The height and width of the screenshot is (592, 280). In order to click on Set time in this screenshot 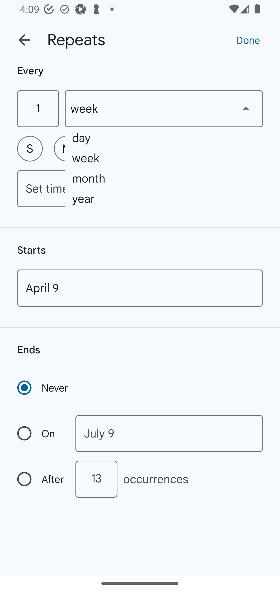, I will do `click(140, 189)`.